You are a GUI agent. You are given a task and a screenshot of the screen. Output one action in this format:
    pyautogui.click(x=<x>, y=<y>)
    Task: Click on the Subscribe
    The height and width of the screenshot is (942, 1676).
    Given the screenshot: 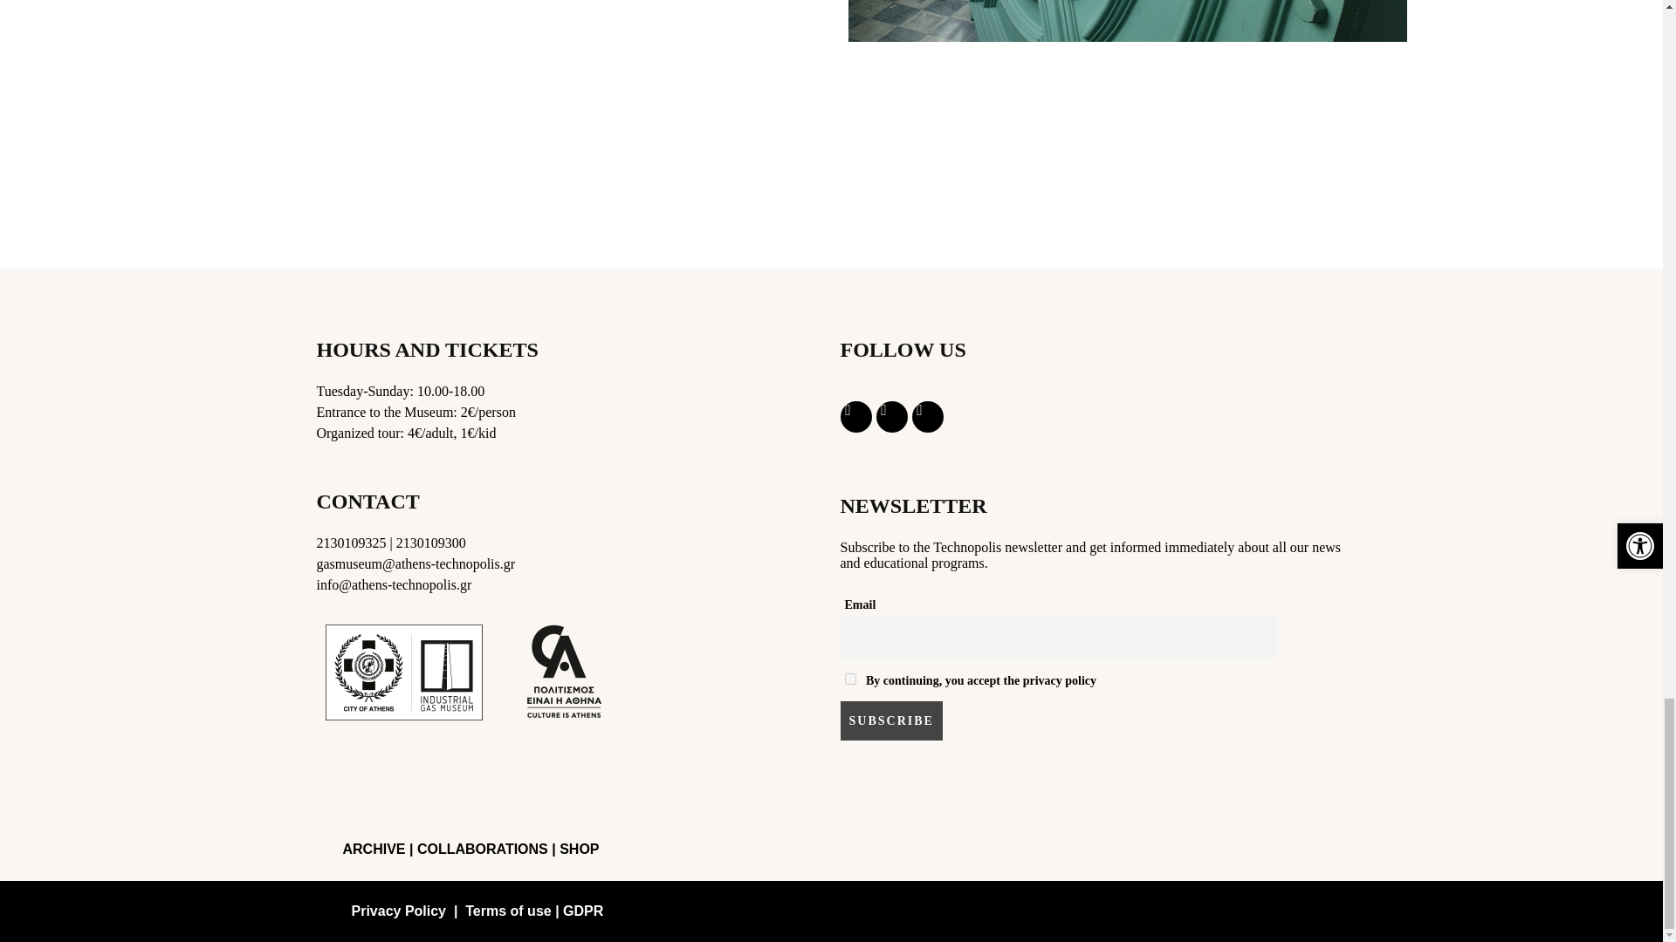 What is the action you would take?
    pyautogui.click(x=890, y=720)
    